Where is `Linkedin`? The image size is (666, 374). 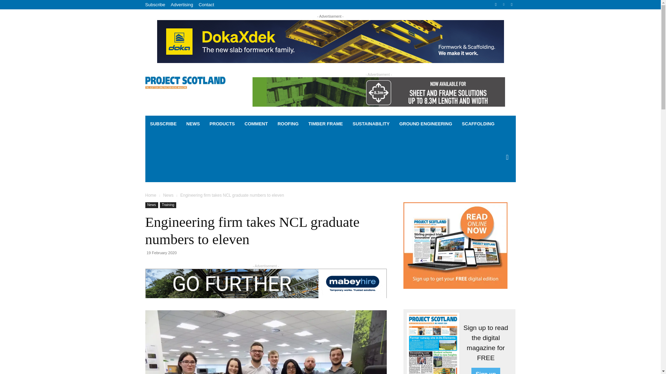
Linkedin is located at coordinates (504, 5).